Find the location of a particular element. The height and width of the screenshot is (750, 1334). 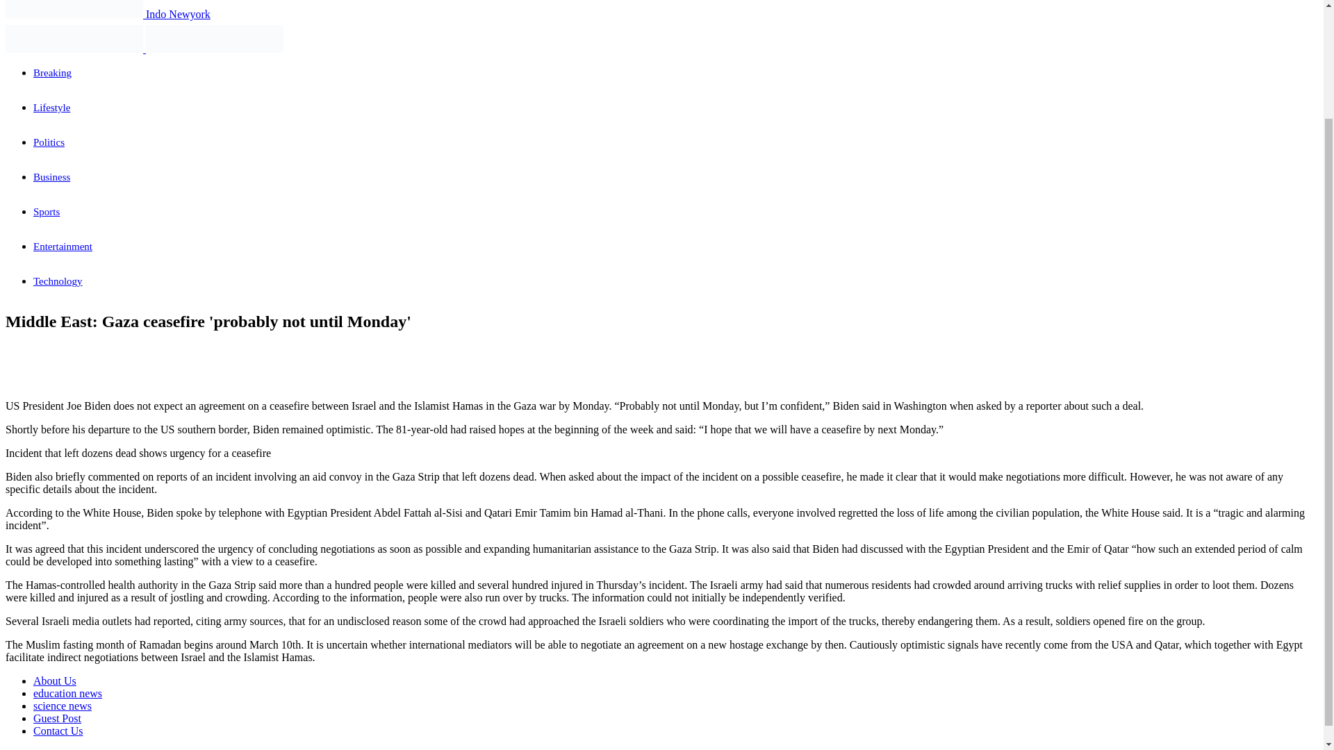

education news is located at coordinates (68, 693).